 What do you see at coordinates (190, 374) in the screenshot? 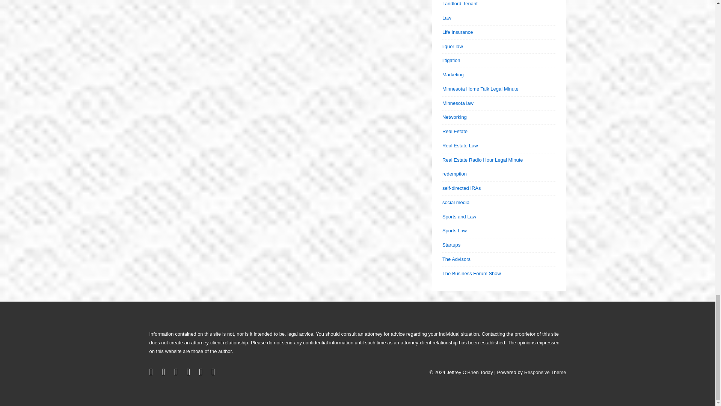
I see `youtube` at bounding box center [190, 374].